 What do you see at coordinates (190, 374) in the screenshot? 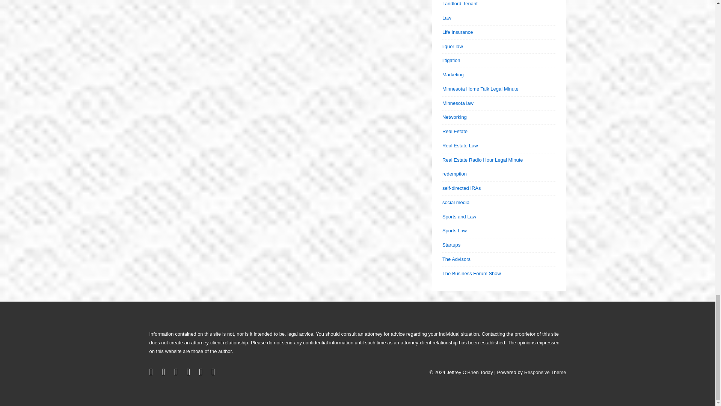
I see `youtube` at bounding box center [190, 374].